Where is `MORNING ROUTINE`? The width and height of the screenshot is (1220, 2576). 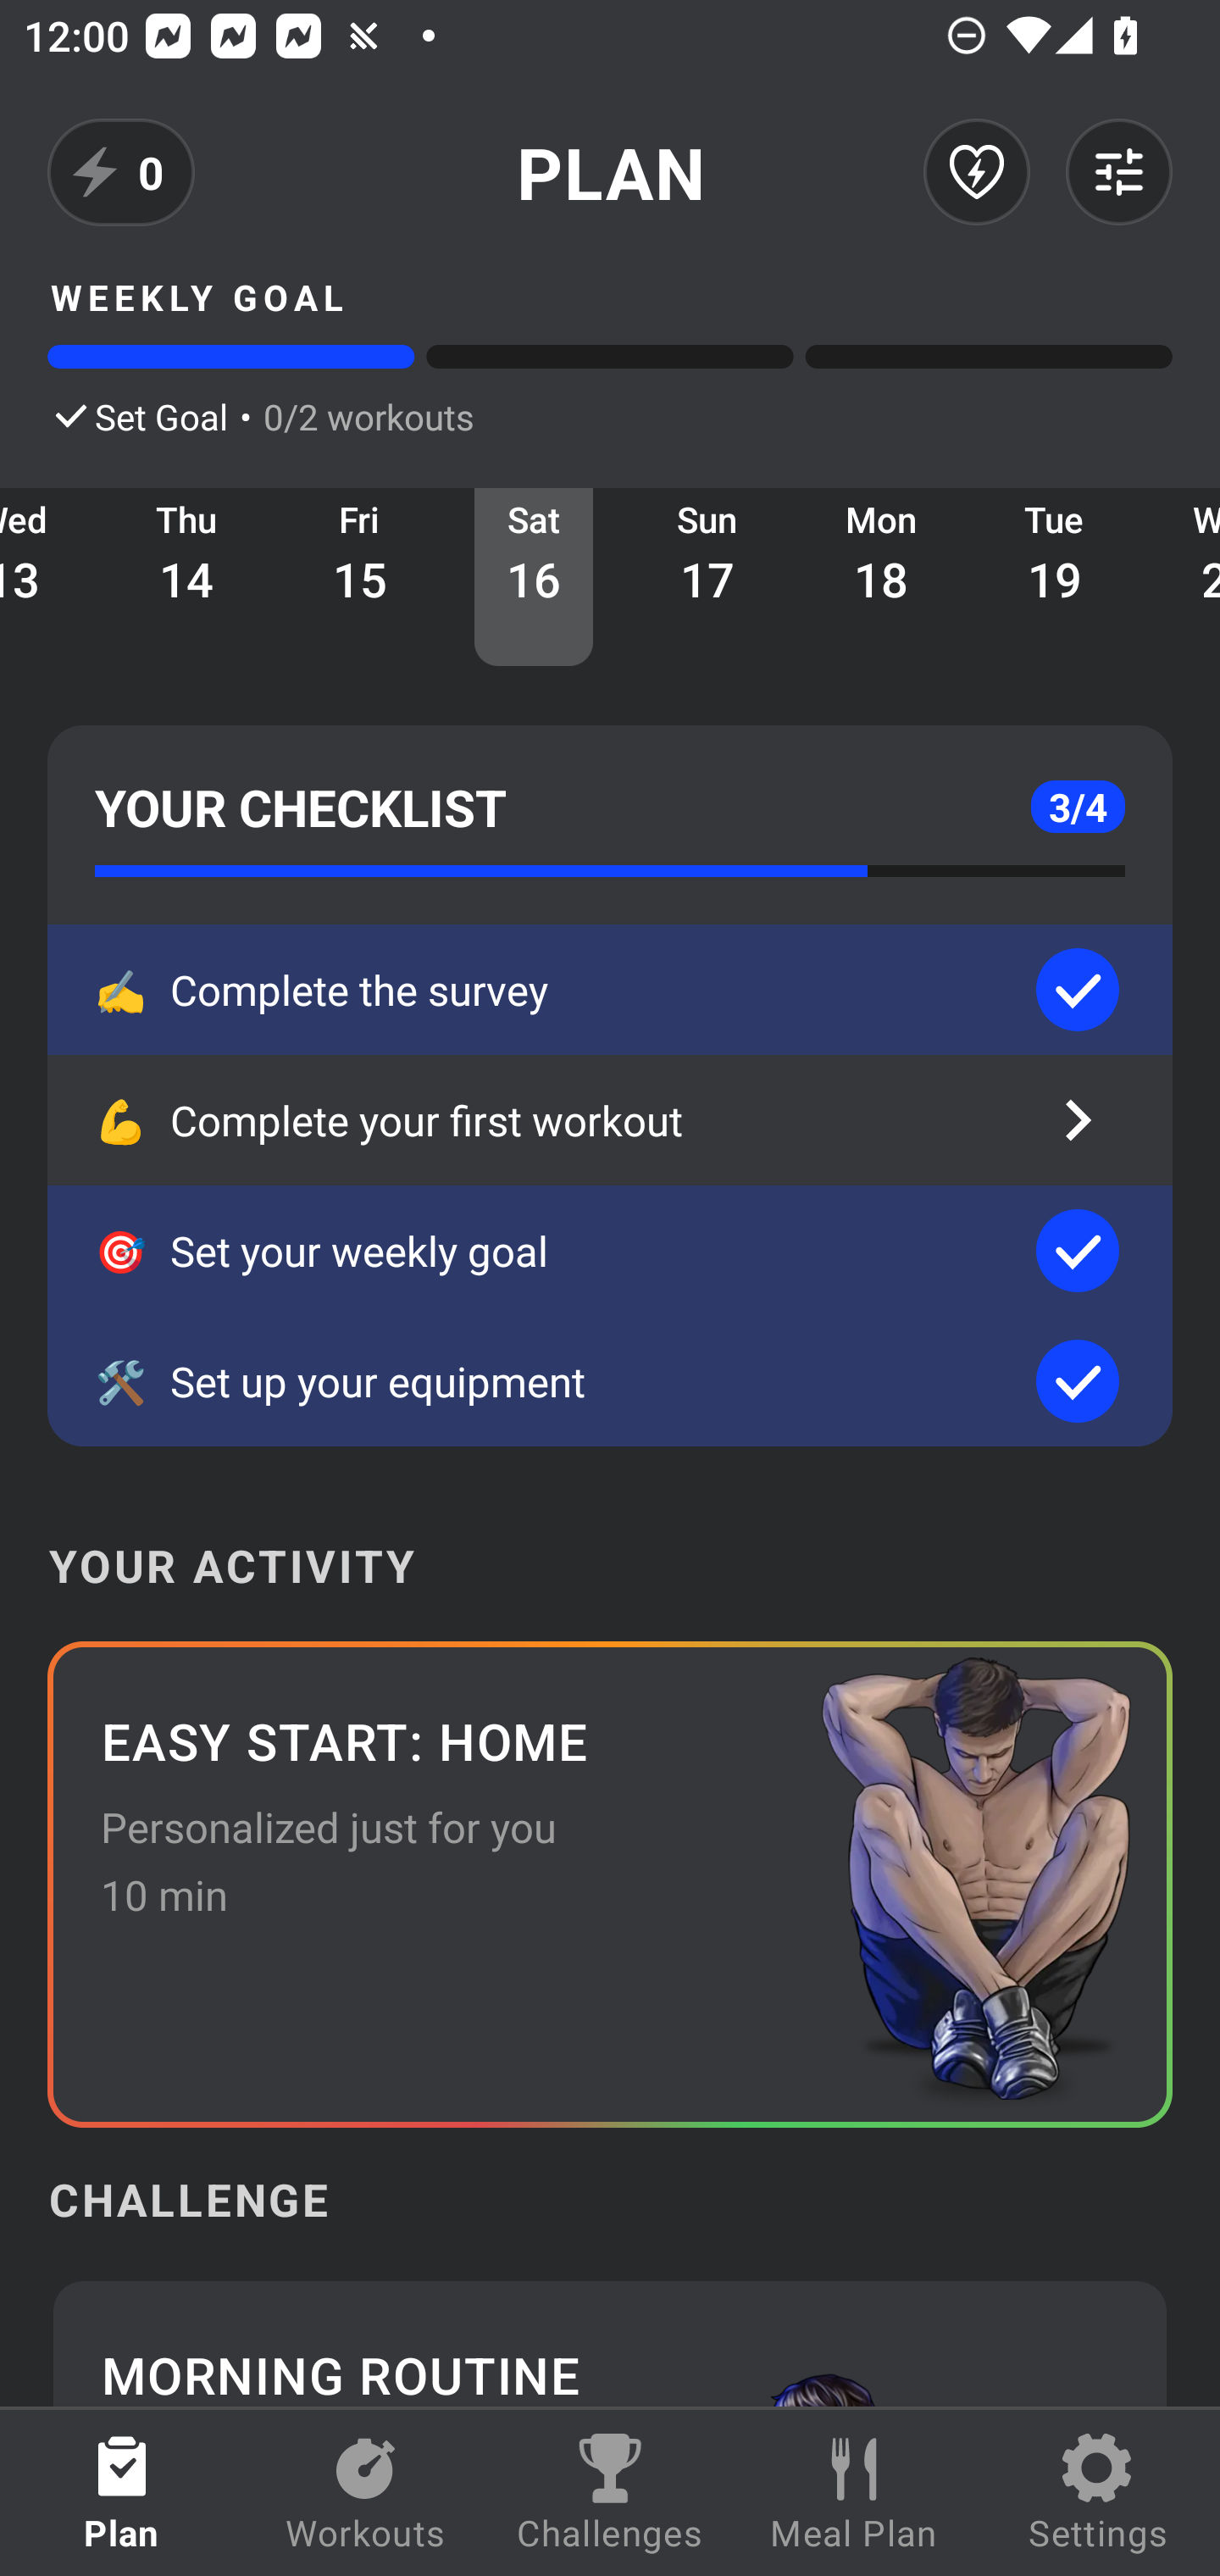 MORNING ROUTINE is located at coordinates (610, 2340).